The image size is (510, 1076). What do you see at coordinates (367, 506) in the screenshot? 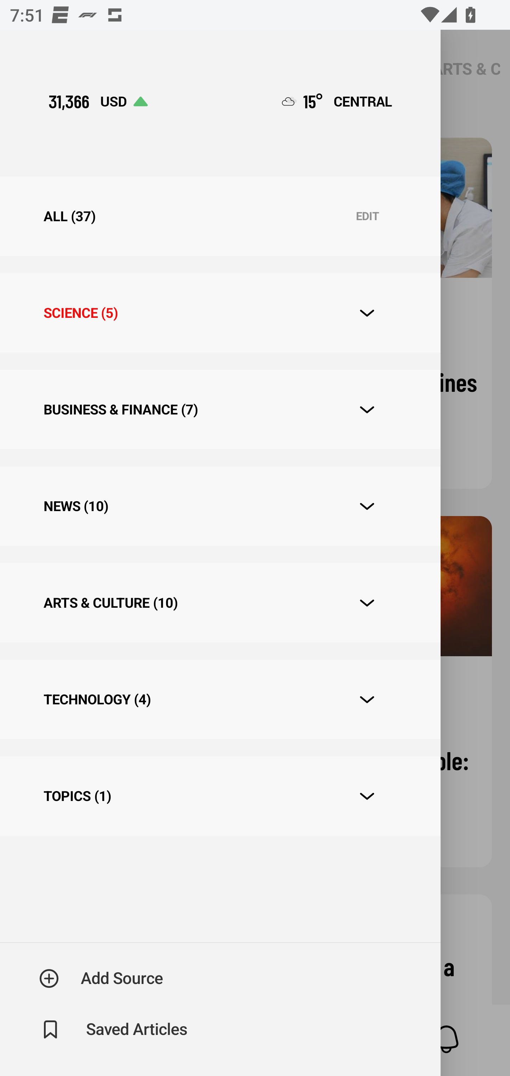
I see `Expand Button` at bounding box center [367, 506].